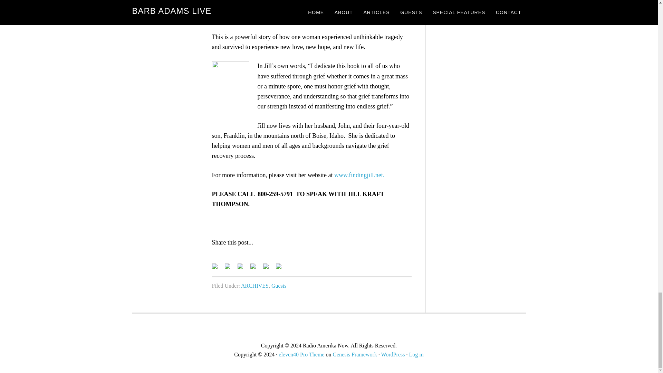 Image resolution: width=663 pixels, height=373 pixels. I want to click on Share on Facebook, so click(215, 266).